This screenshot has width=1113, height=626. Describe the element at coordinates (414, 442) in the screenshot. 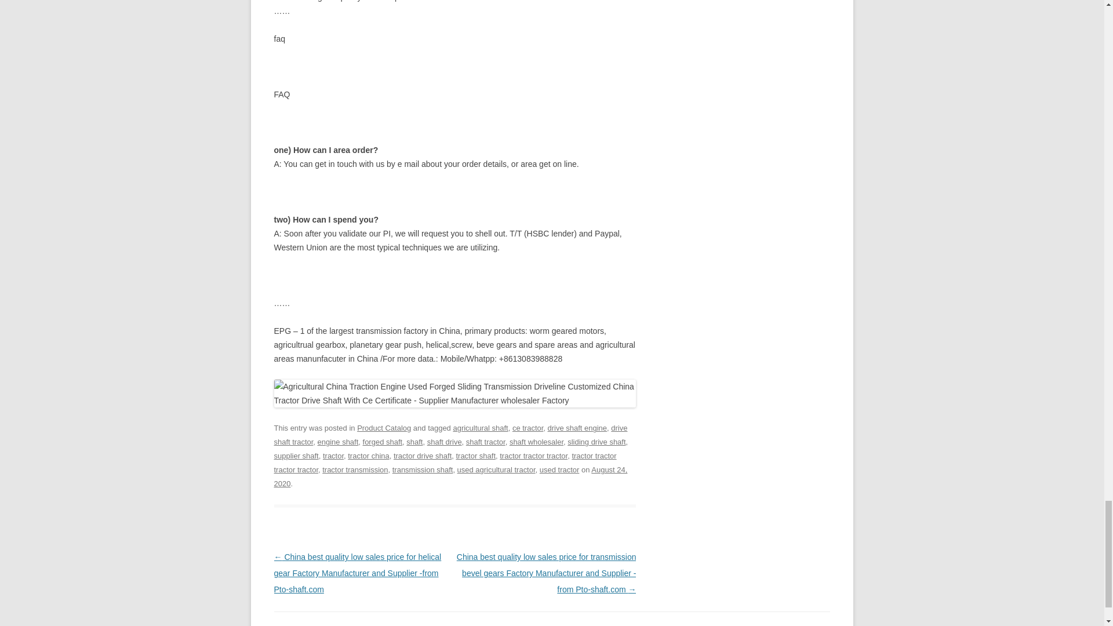

I see `shaft` at that location.